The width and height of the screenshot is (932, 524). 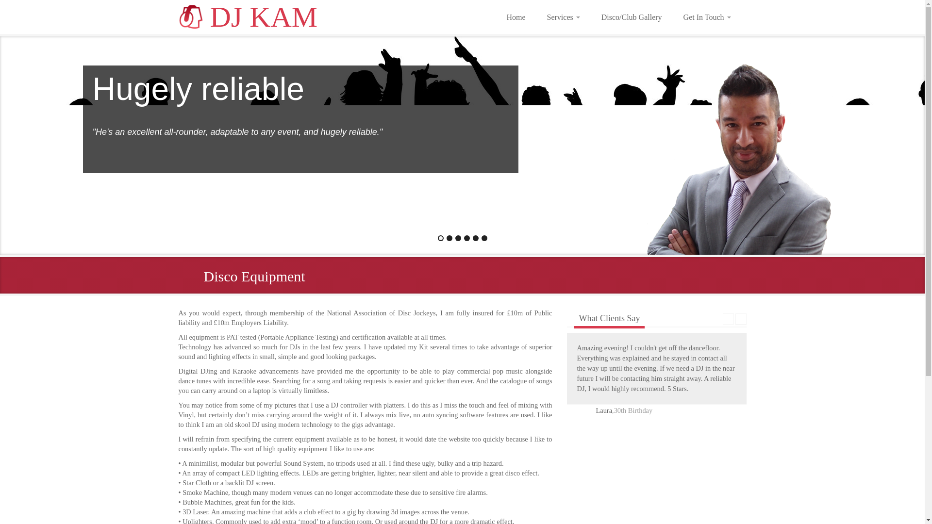 What do you see at coordinates (516, 16) in the screenshot?
I see `Home` at bounding box center [516, 16].